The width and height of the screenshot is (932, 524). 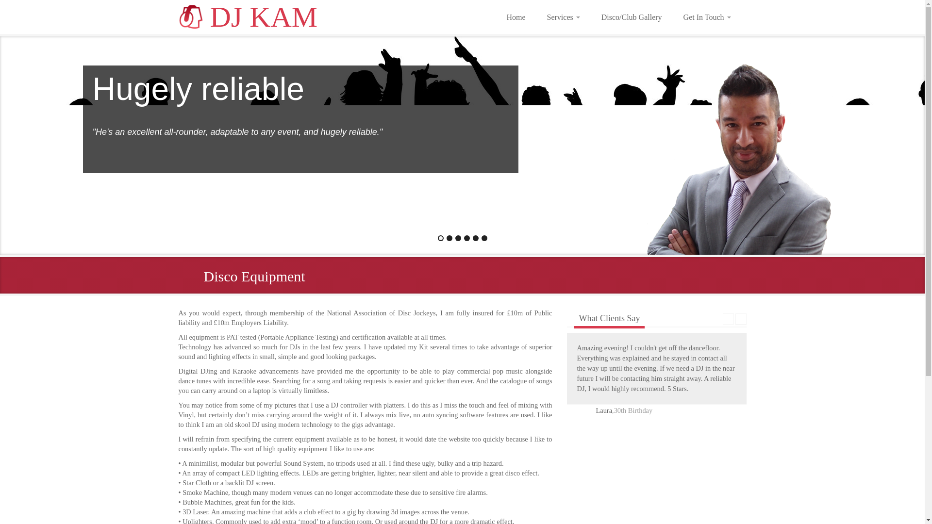 What do you see at coordinates (516, 16) in the screenshot?
I see `Home` at bounding box center [516, 16].